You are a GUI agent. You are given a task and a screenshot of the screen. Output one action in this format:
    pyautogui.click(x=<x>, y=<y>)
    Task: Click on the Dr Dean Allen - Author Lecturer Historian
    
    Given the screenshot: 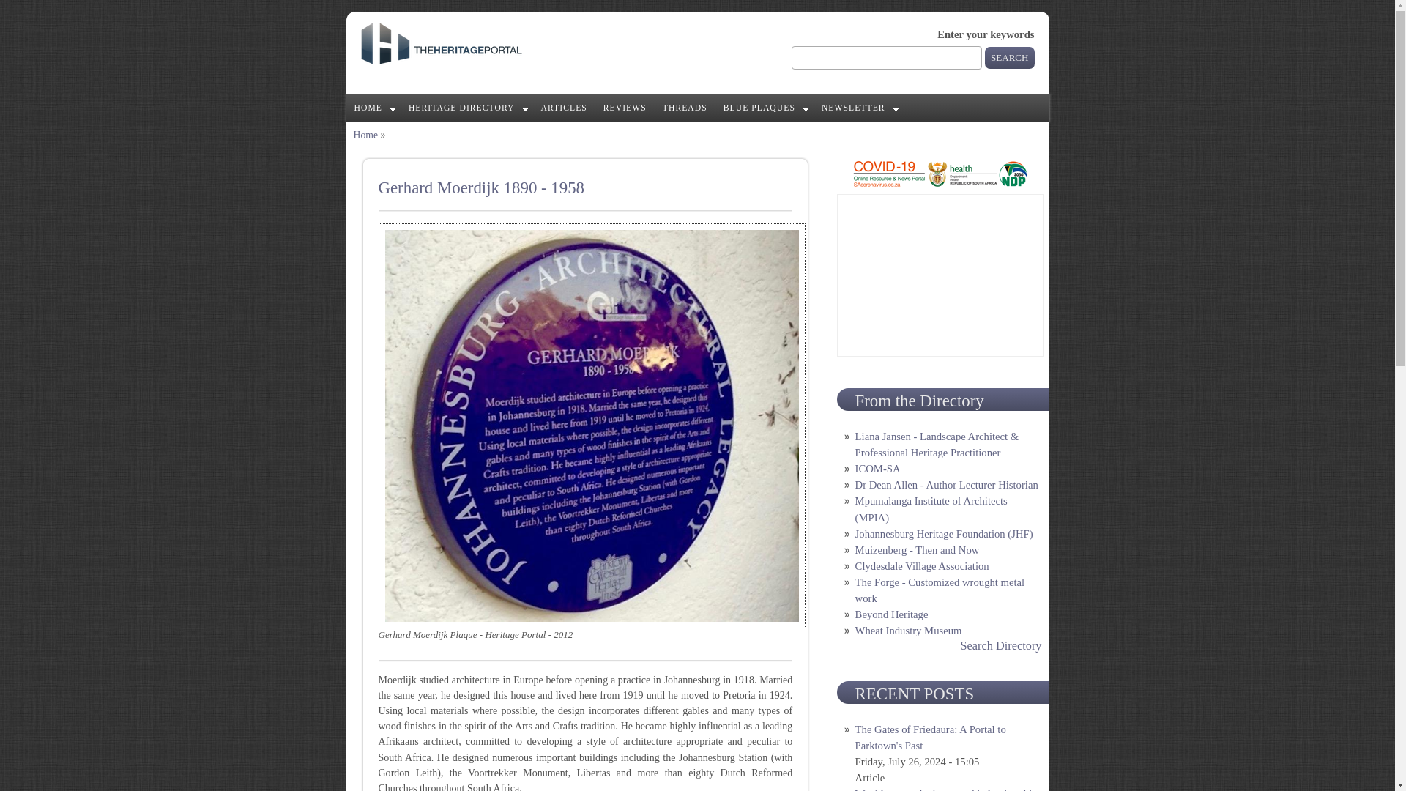 What is the action you would take?
    pyautogui.click(x=946, y=485)
    